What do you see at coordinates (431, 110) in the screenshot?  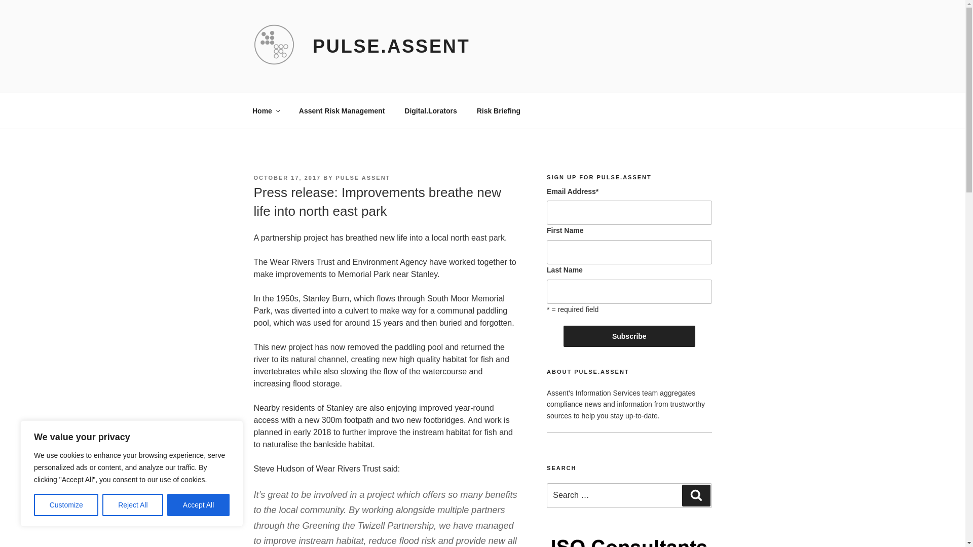 I see `Digital.Lorators` at bounding box center [431, 110].